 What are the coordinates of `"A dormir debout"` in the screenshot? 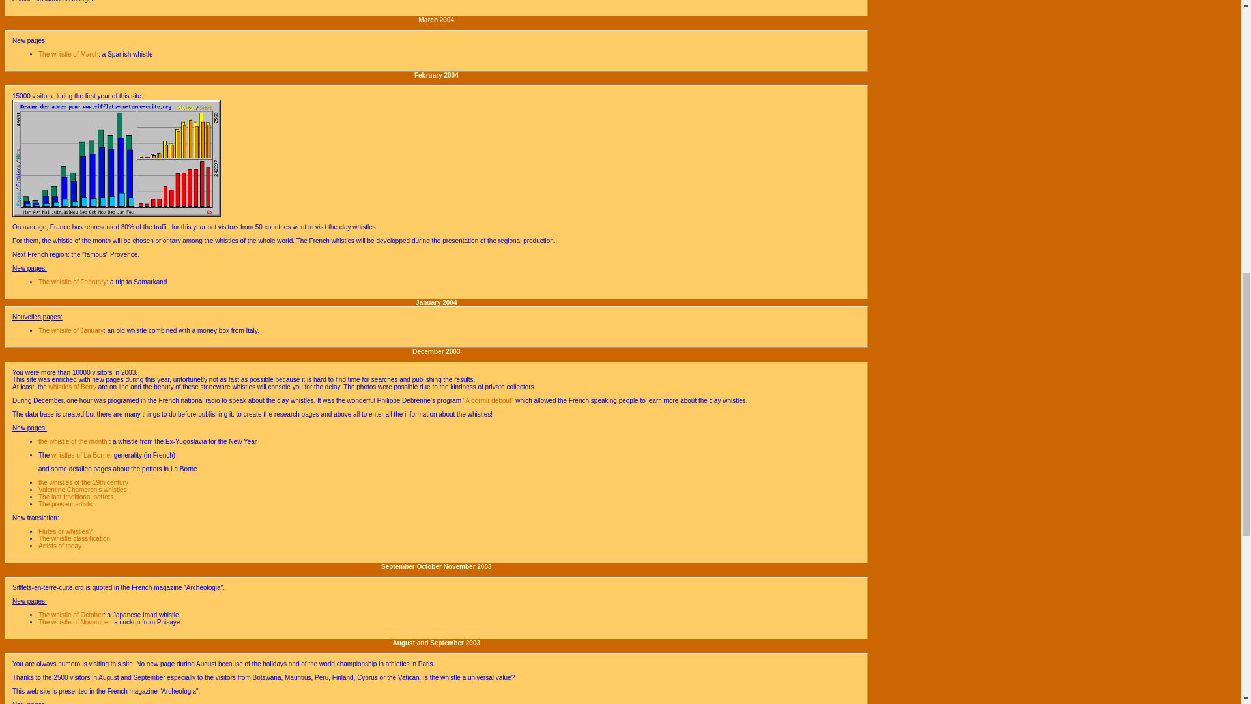 It's located at (489, 400).